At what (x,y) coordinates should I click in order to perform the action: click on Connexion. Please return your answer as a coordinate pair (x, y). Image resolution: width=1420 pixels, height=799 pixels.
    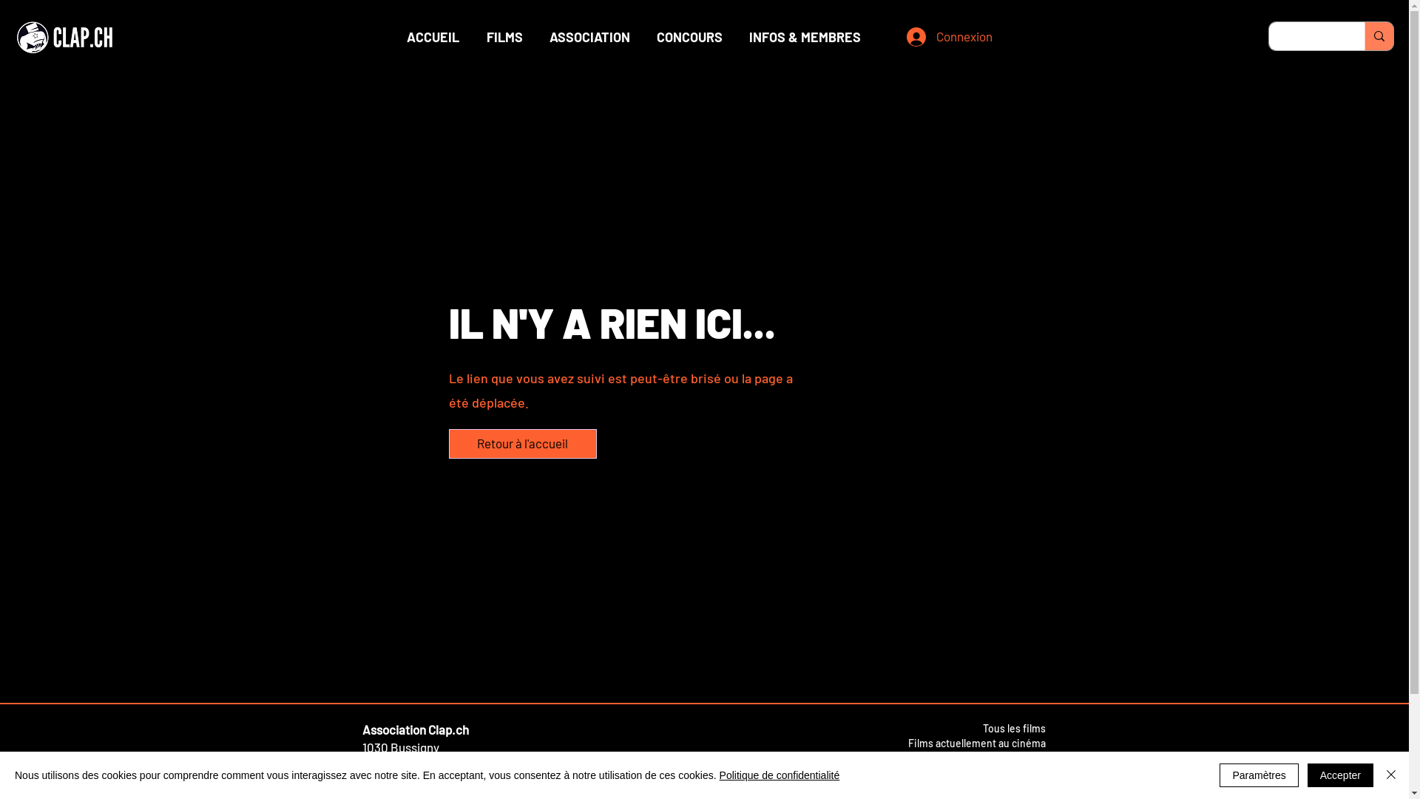
    Looking at the image, I should click on (941, 37).